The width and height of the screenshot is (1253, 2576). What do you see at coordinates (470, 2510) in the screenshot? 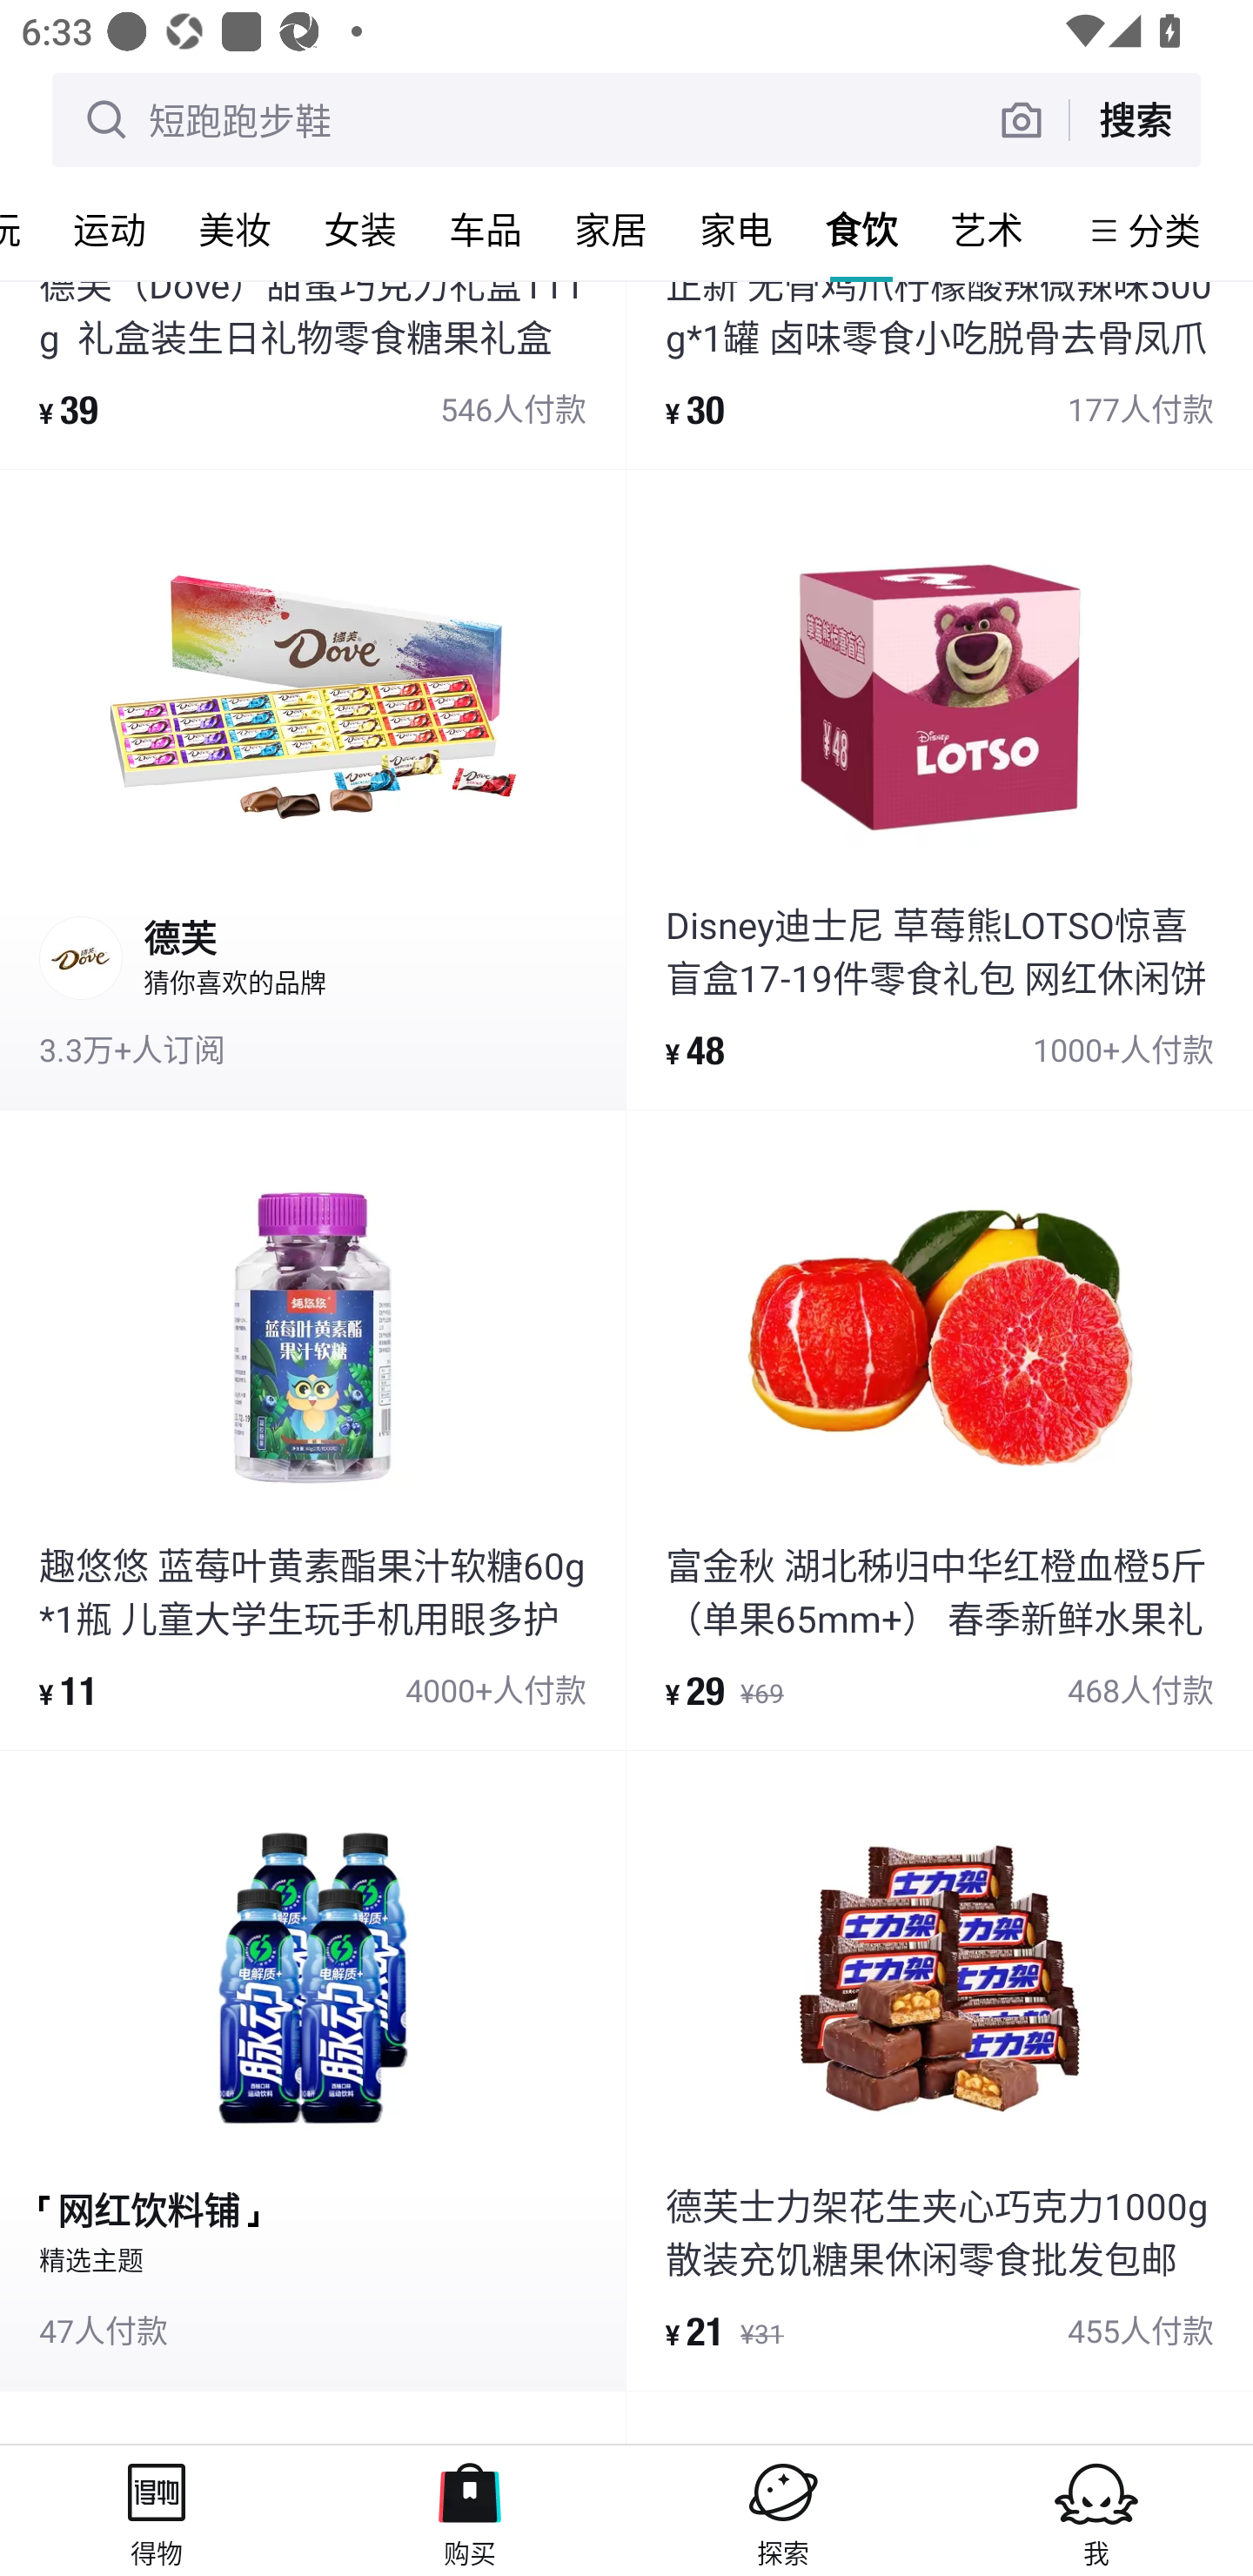
I see `购买` at bounding box center [470, 2510].